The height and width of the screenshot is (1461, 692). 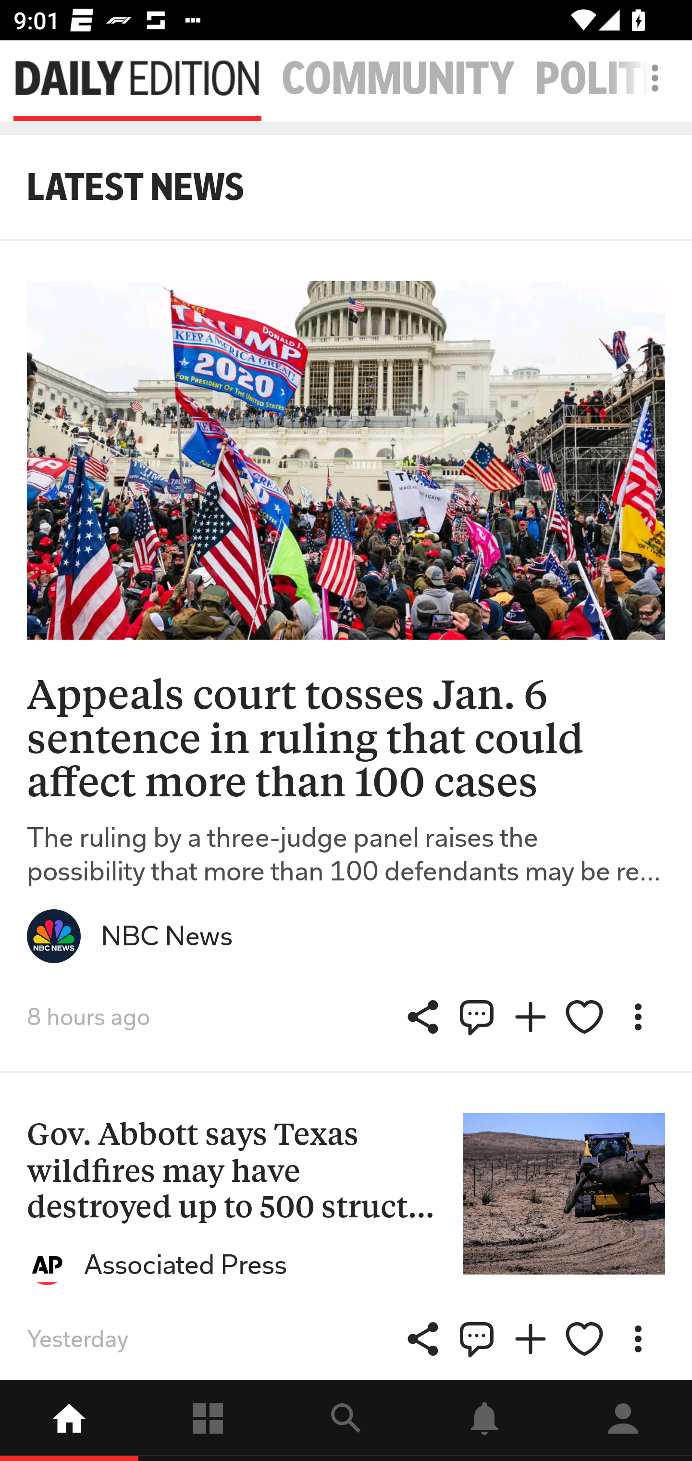 What do you see at coordinates (69, 1421) in the screenshot?
I see `home` at bounding box center [69, 1421].